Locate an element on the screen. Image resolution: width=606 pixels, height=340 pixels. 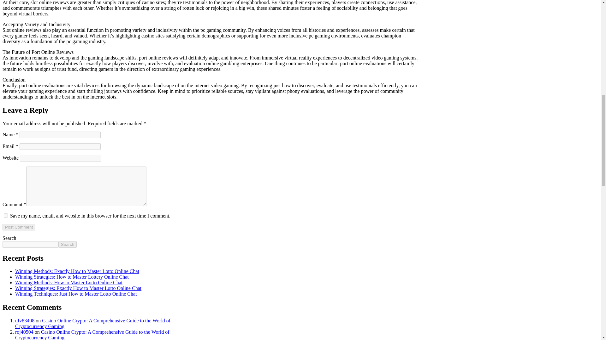
ufv83408 is located at coordinates (25, 320).